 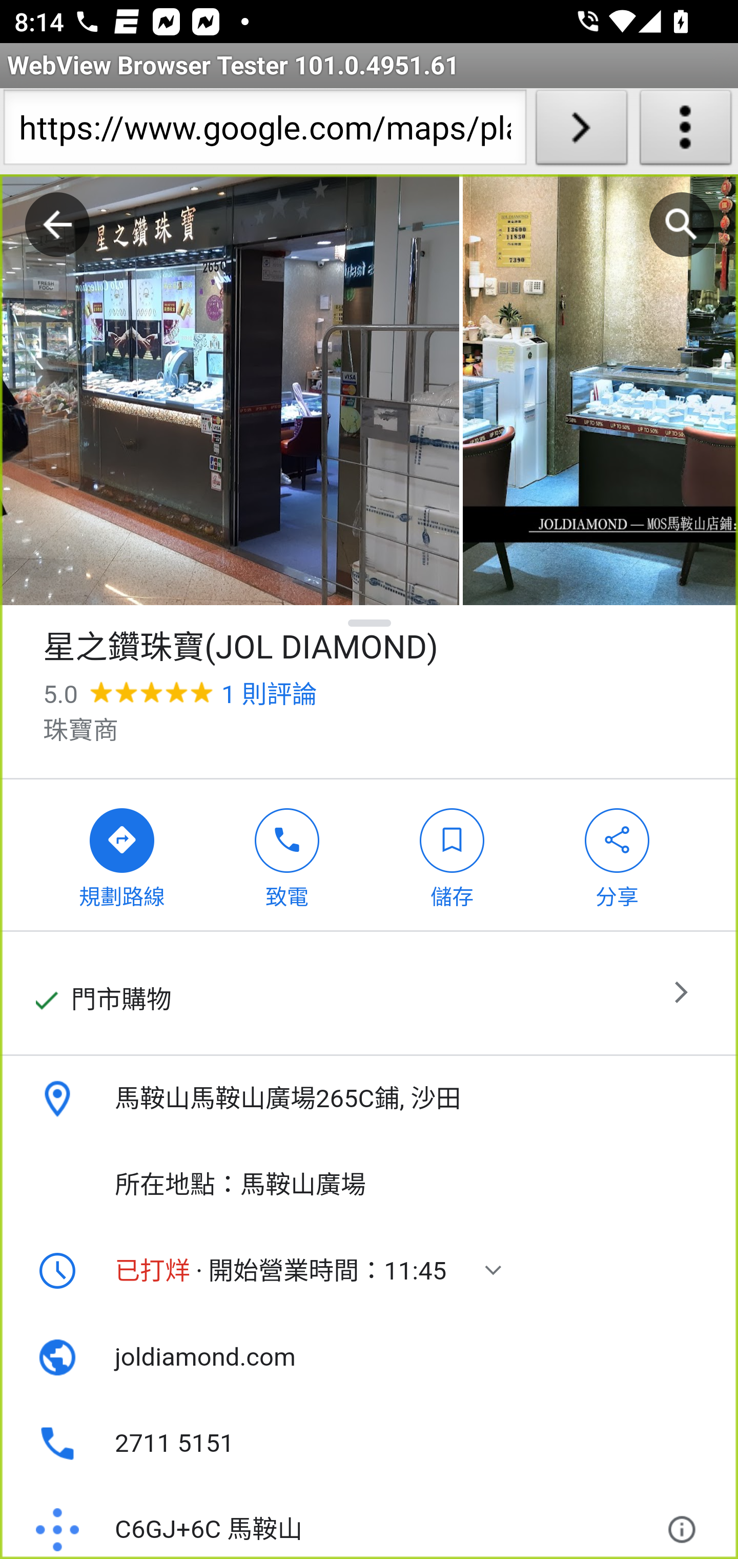 What do you see at coordinates (122, 854) in the screenshot?
I see `前往星之鑽珠寶(JOL DIAMOND)的路線` at bounding box center [122, 854].